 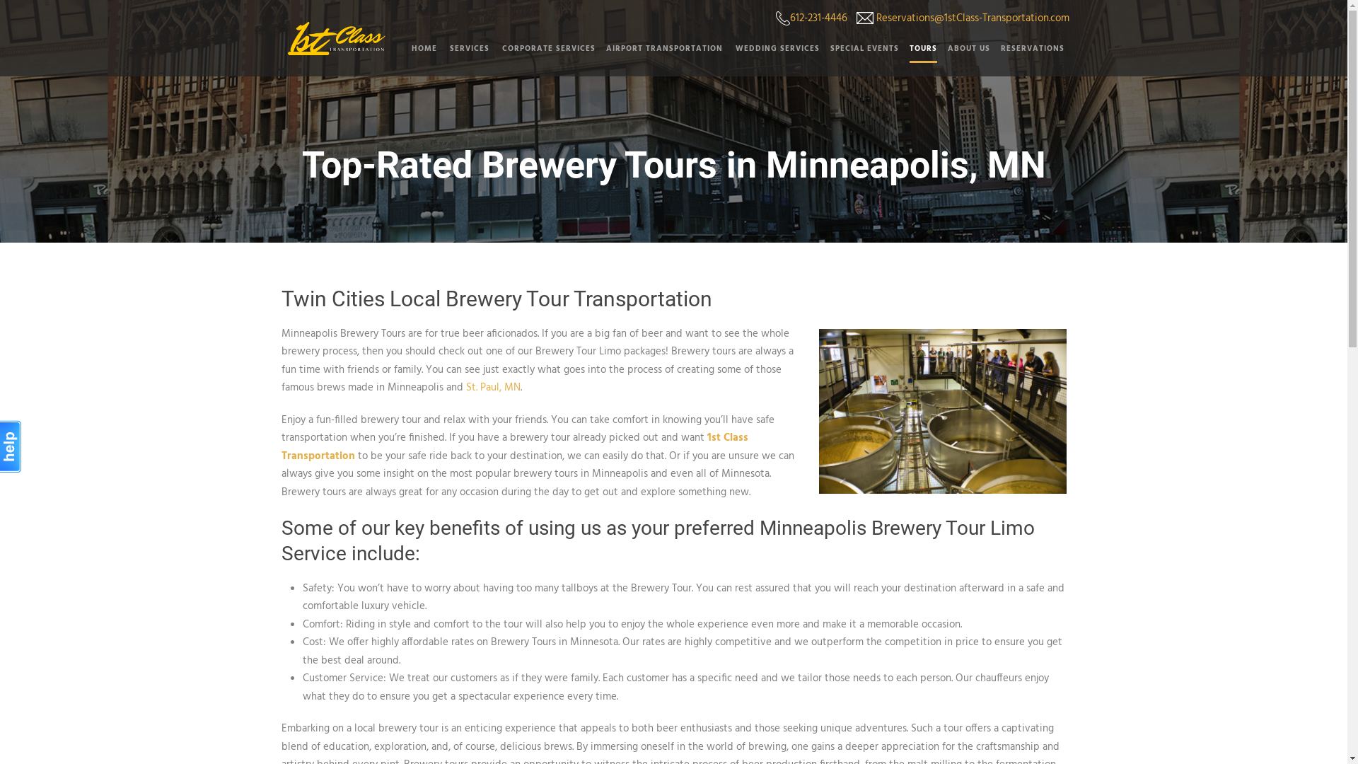 What do you see at coordinates (1028, 57) in the screenshot?
I see `RESERVATIONS` at bounding box center [1028, 57].